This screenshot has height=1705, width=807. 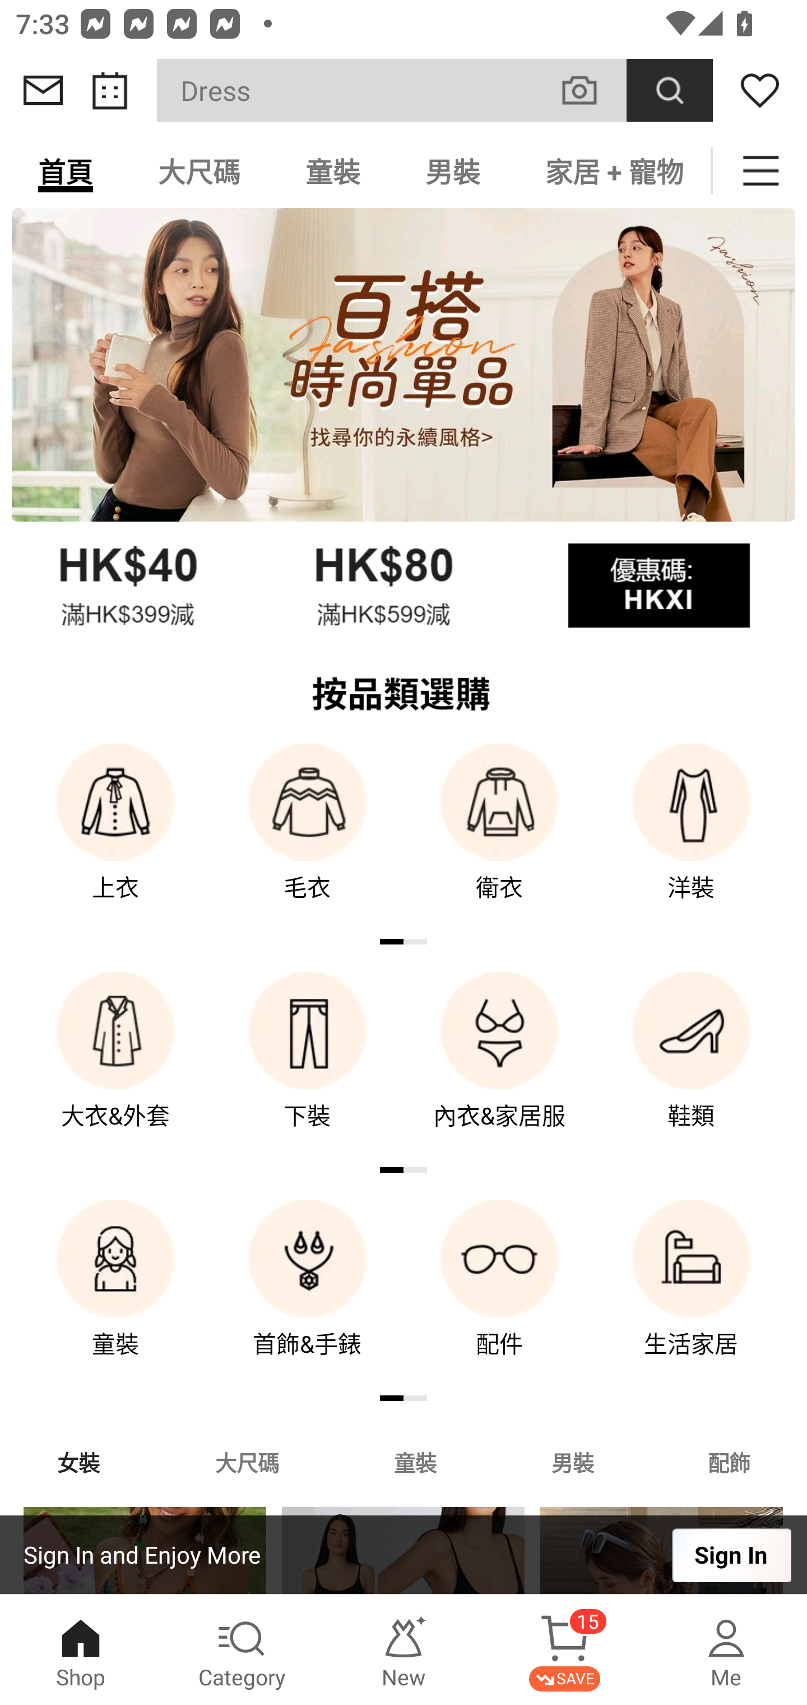 I want to click on New, so click(x=403, y=1650).